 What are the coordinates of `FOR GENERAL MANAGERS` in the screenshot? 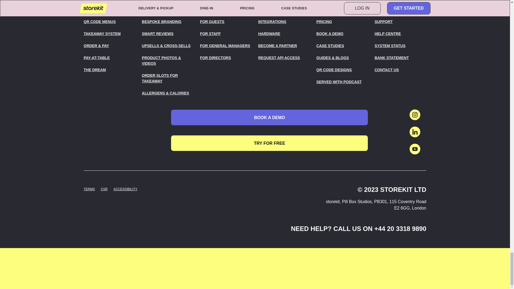 It's located at (226, 46).